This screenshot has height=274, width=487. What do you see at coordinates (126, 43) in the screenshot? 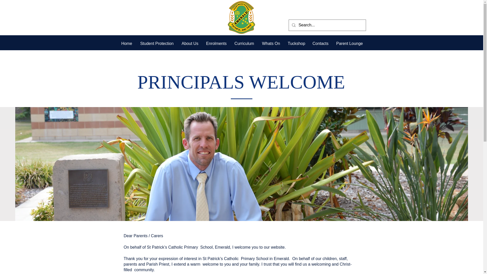
I see `Home` at bounding box center [126, 43].